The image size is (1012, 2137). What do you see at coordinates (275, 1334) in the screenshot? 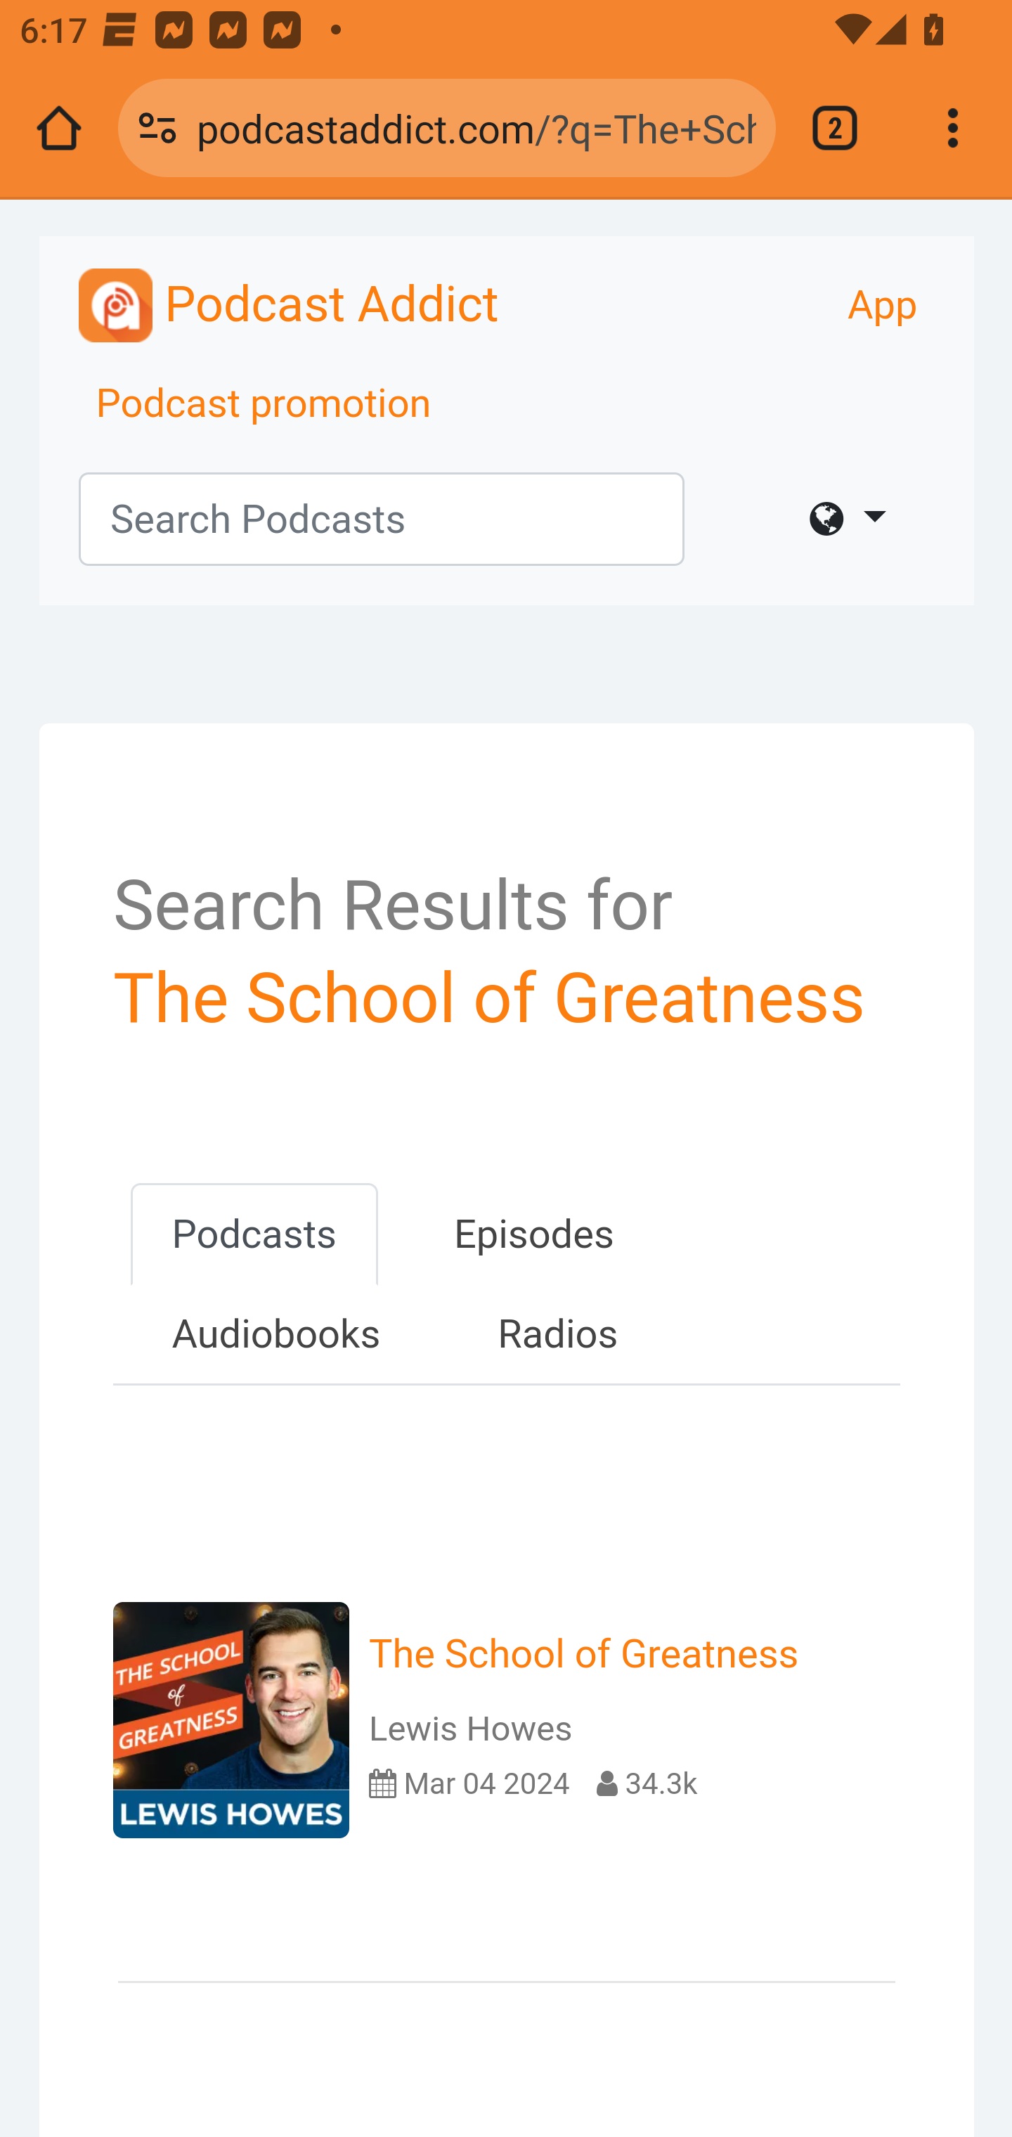
I see `Audiobooks` at bounding box center [275, 1334].